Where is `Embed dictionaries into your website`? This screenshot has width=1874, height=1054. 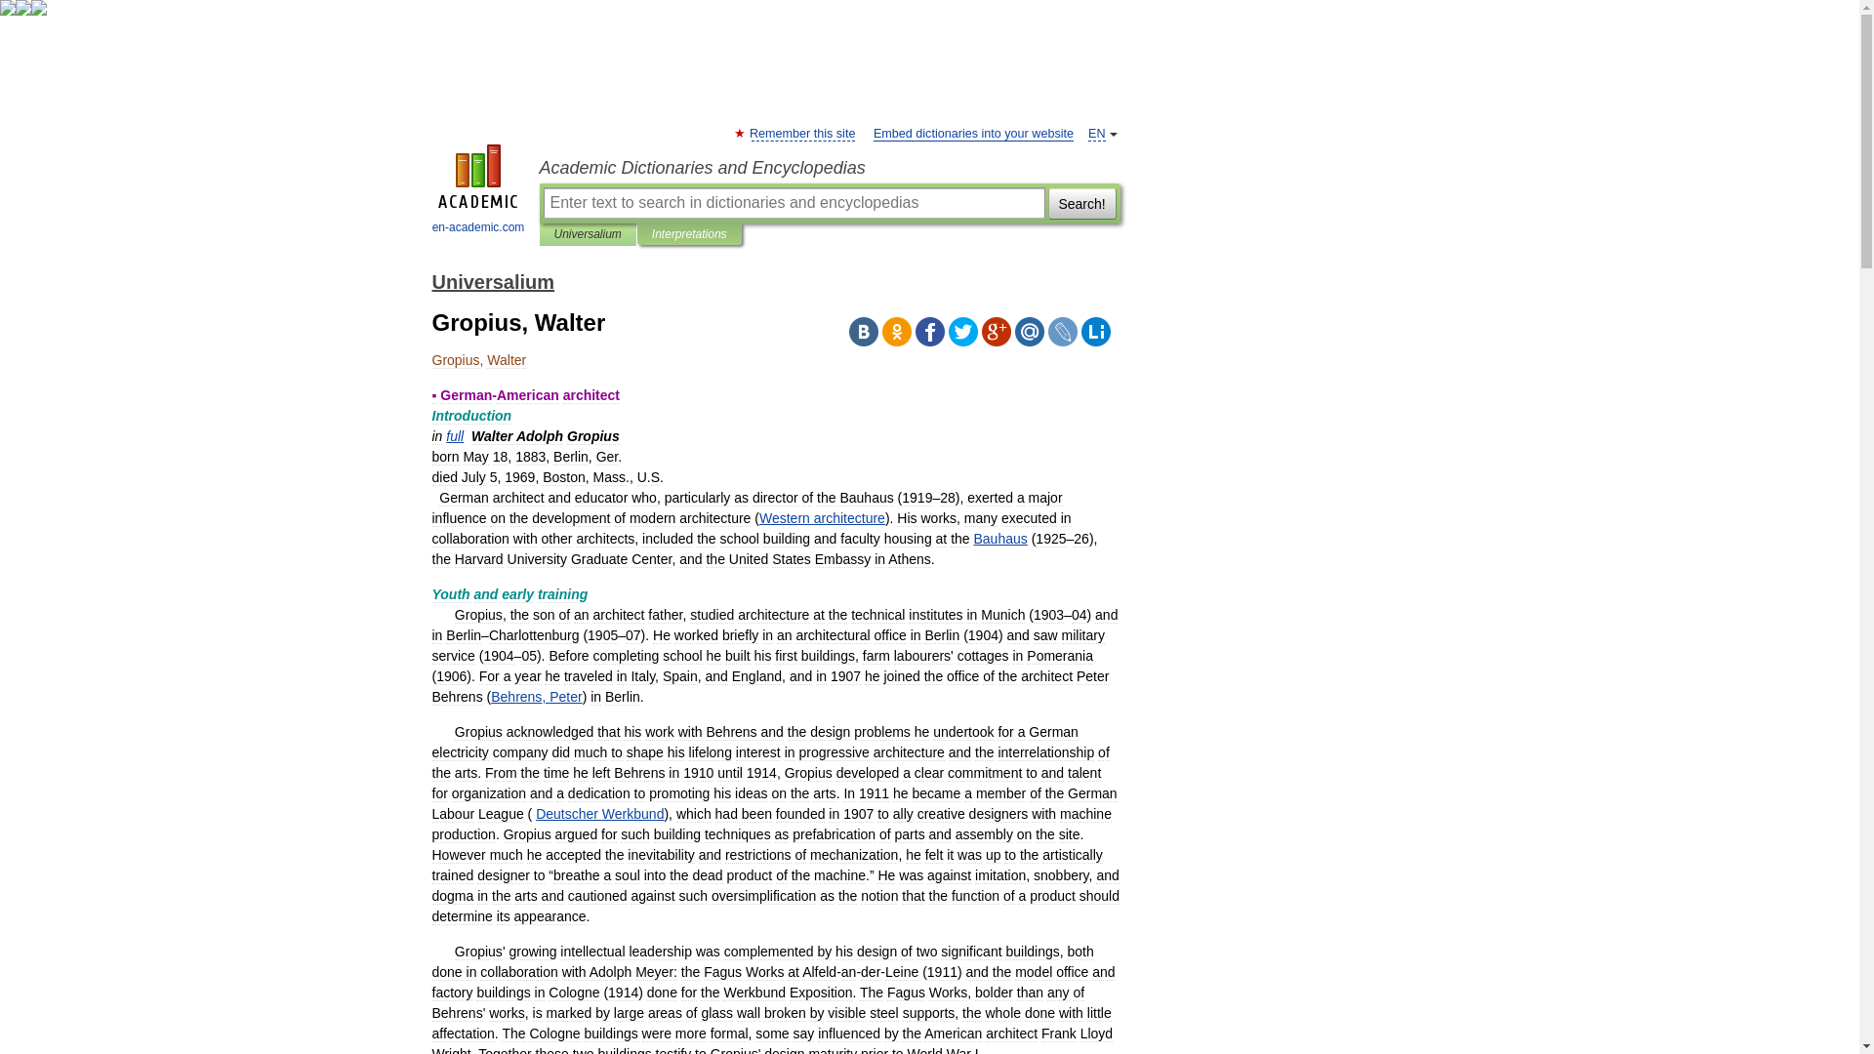 Embed dictionaries into your website is located at coordinates (973, 133).